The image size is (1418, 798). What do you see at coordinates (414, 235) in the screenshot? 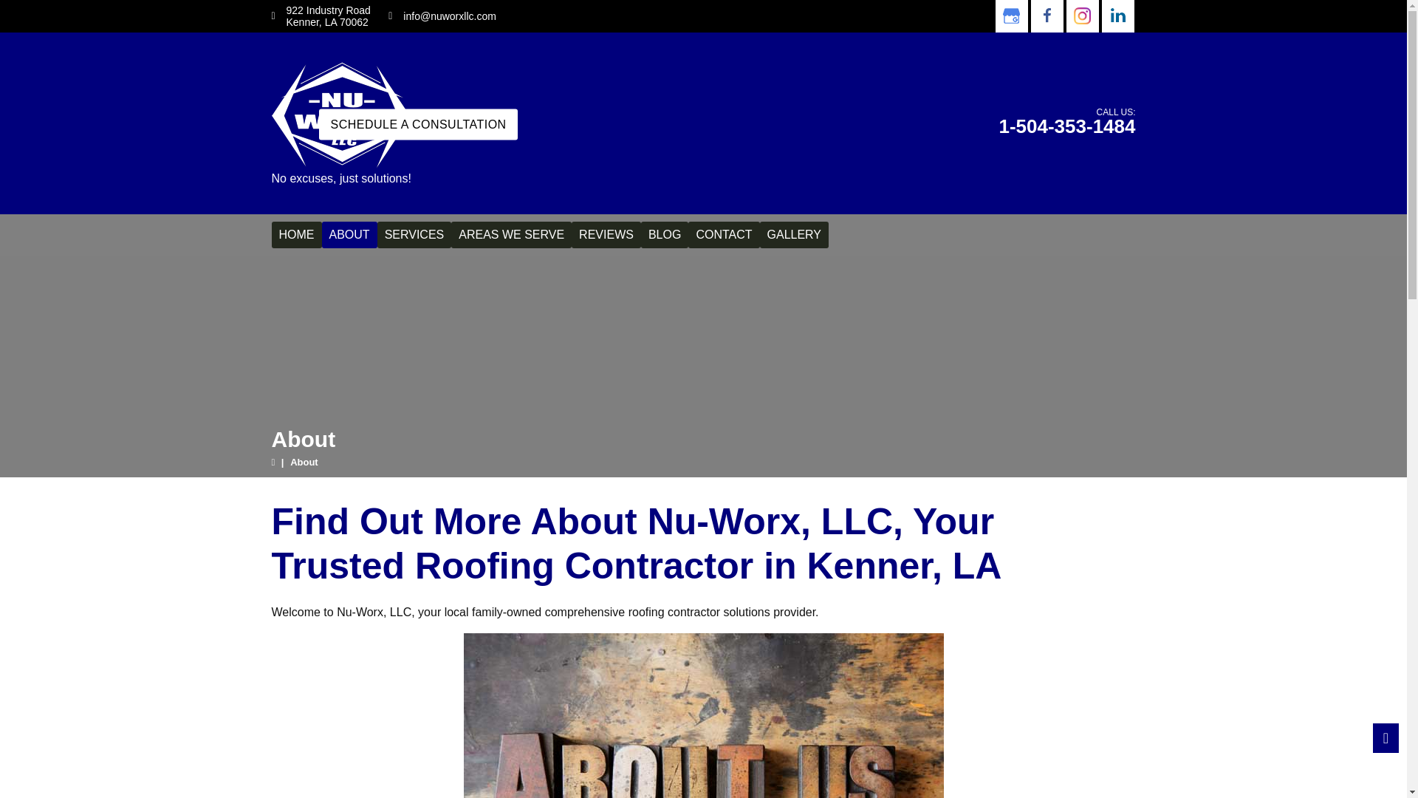
I see `SERVICES` at bounding box center [414, 235].